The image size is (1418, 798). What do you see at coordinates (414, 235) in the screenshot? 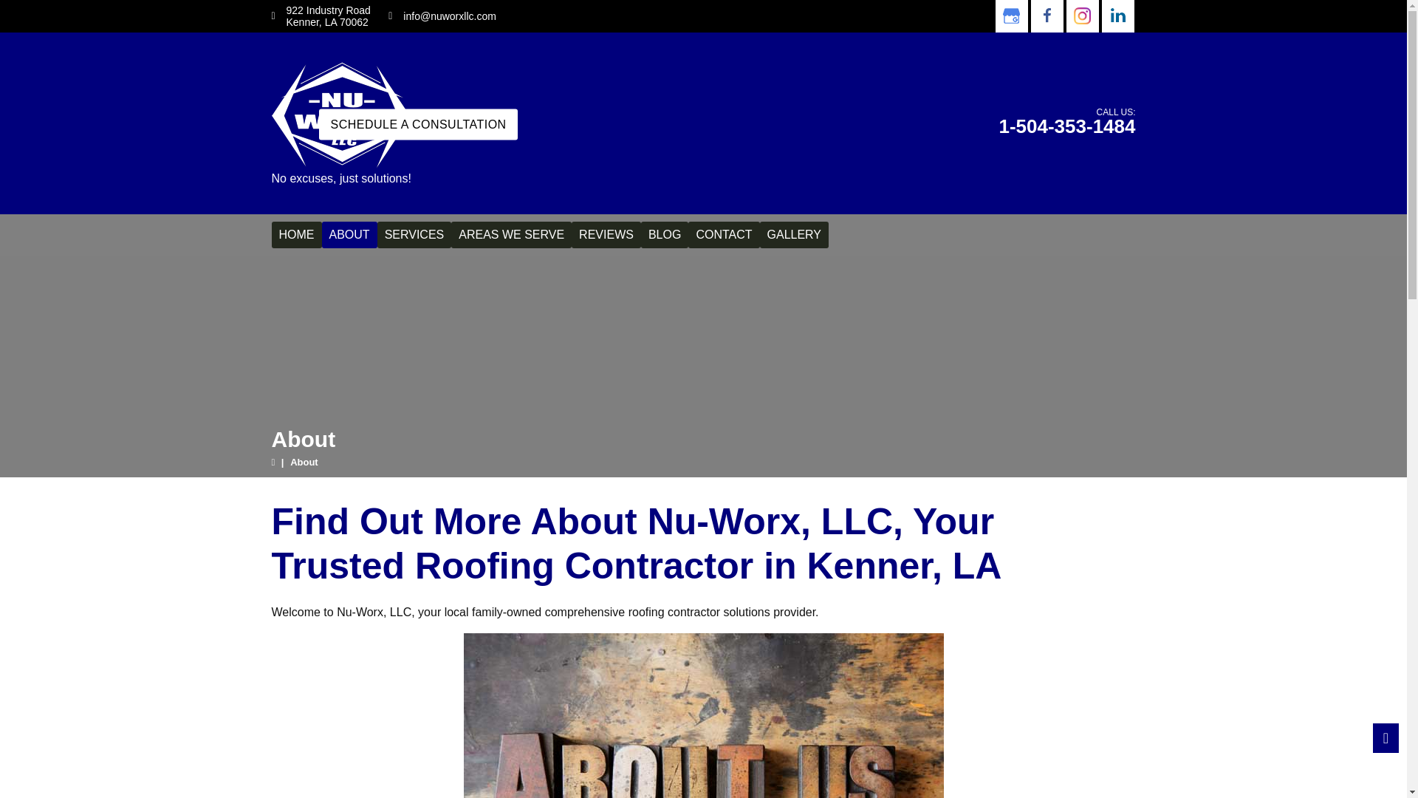
I see `SERVICES` at bounding box center [414, 235].